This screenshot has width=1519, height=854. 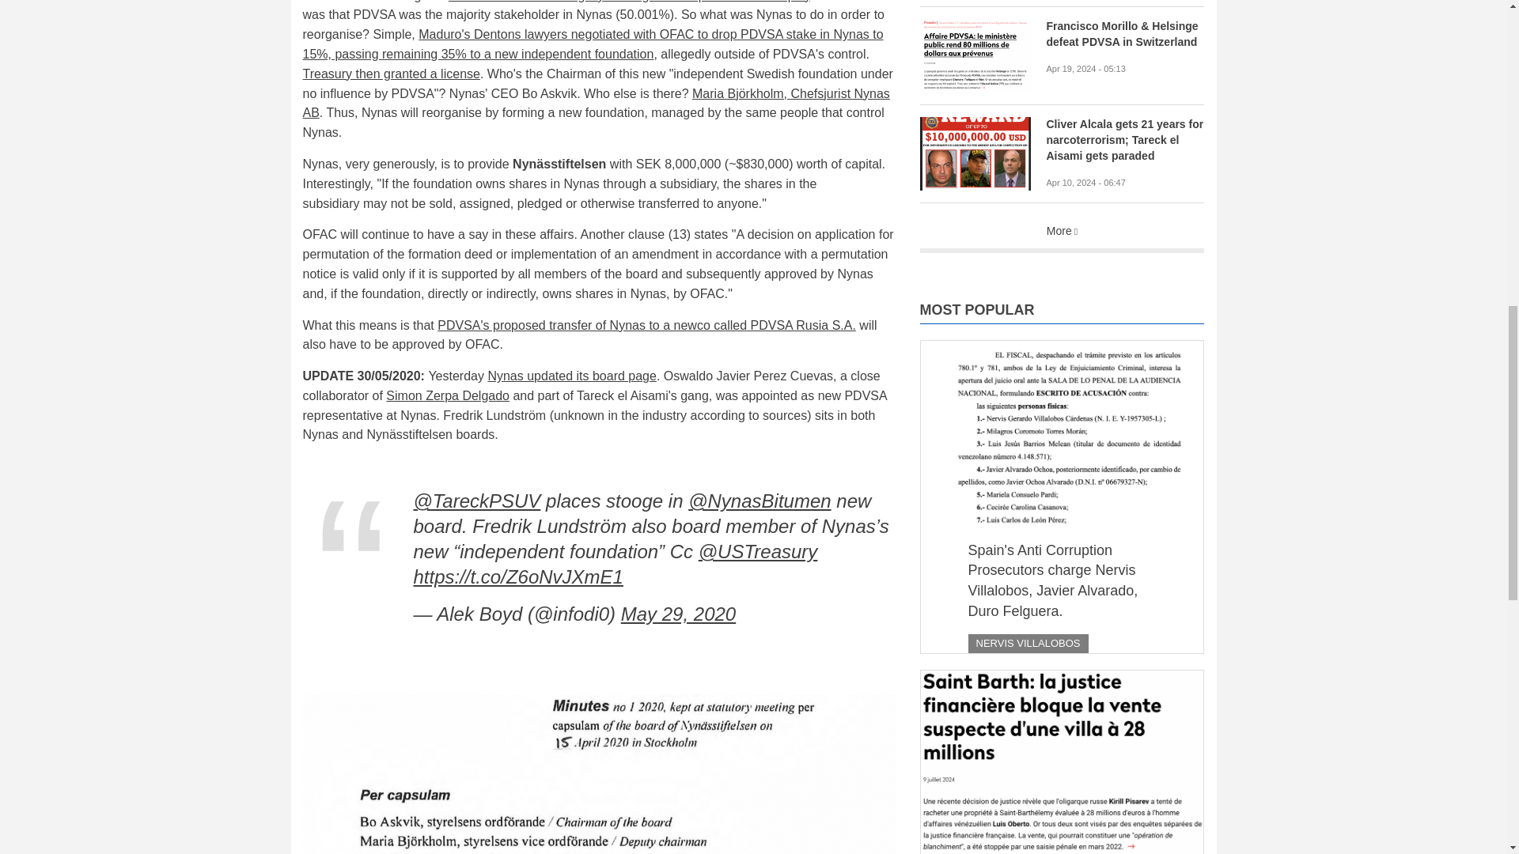 I want to click on Simon Zerpa Delgado, so click(x=447, y=395).